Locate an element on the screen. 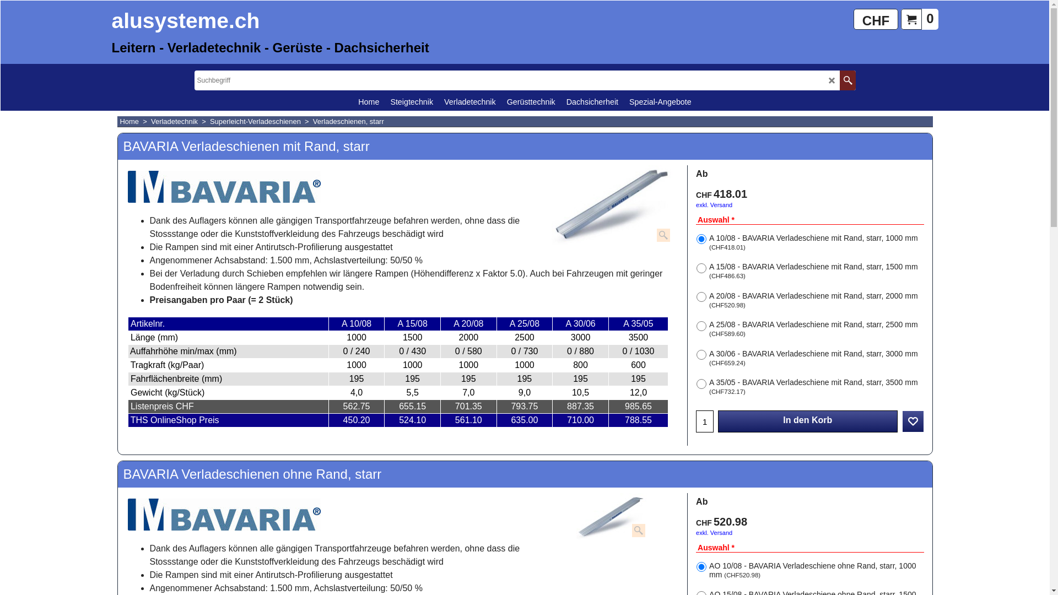  BAVARIA Verladeschiene mit Rand, starr is located at coordinates (612, 205).